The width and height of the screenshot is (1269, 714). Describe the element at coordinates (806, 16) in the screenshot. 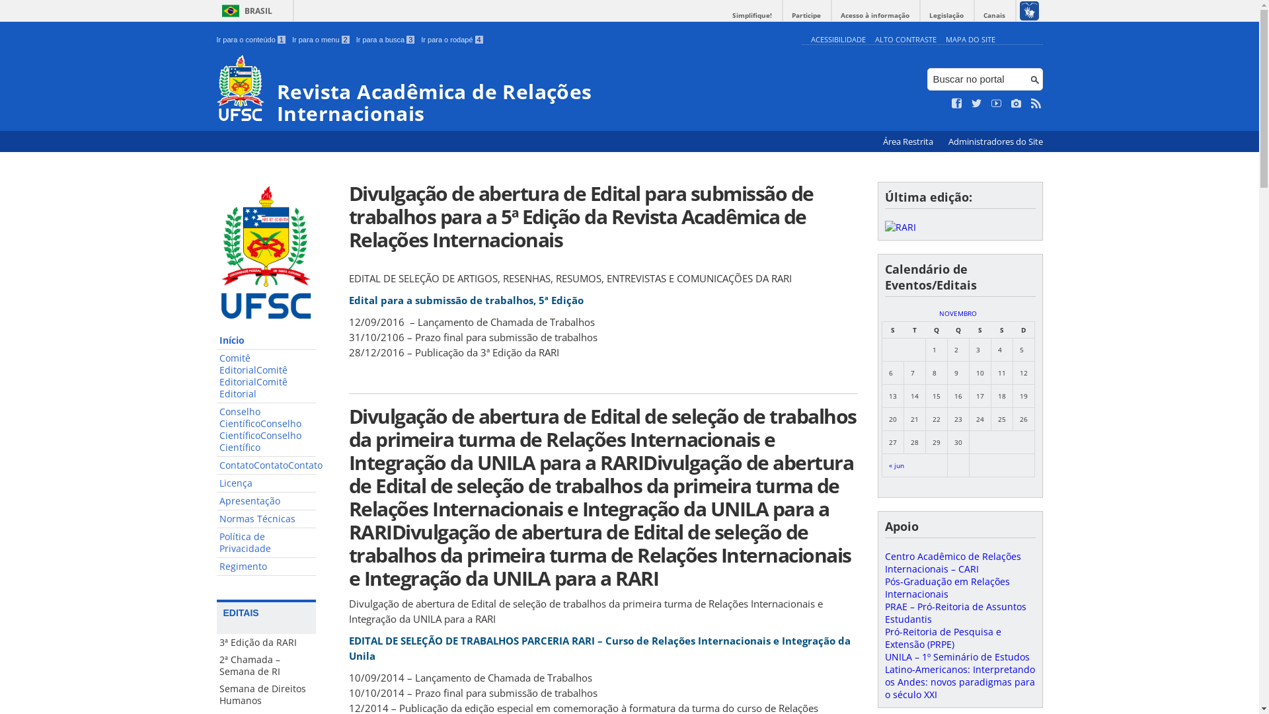

I see `Participe` at that location.